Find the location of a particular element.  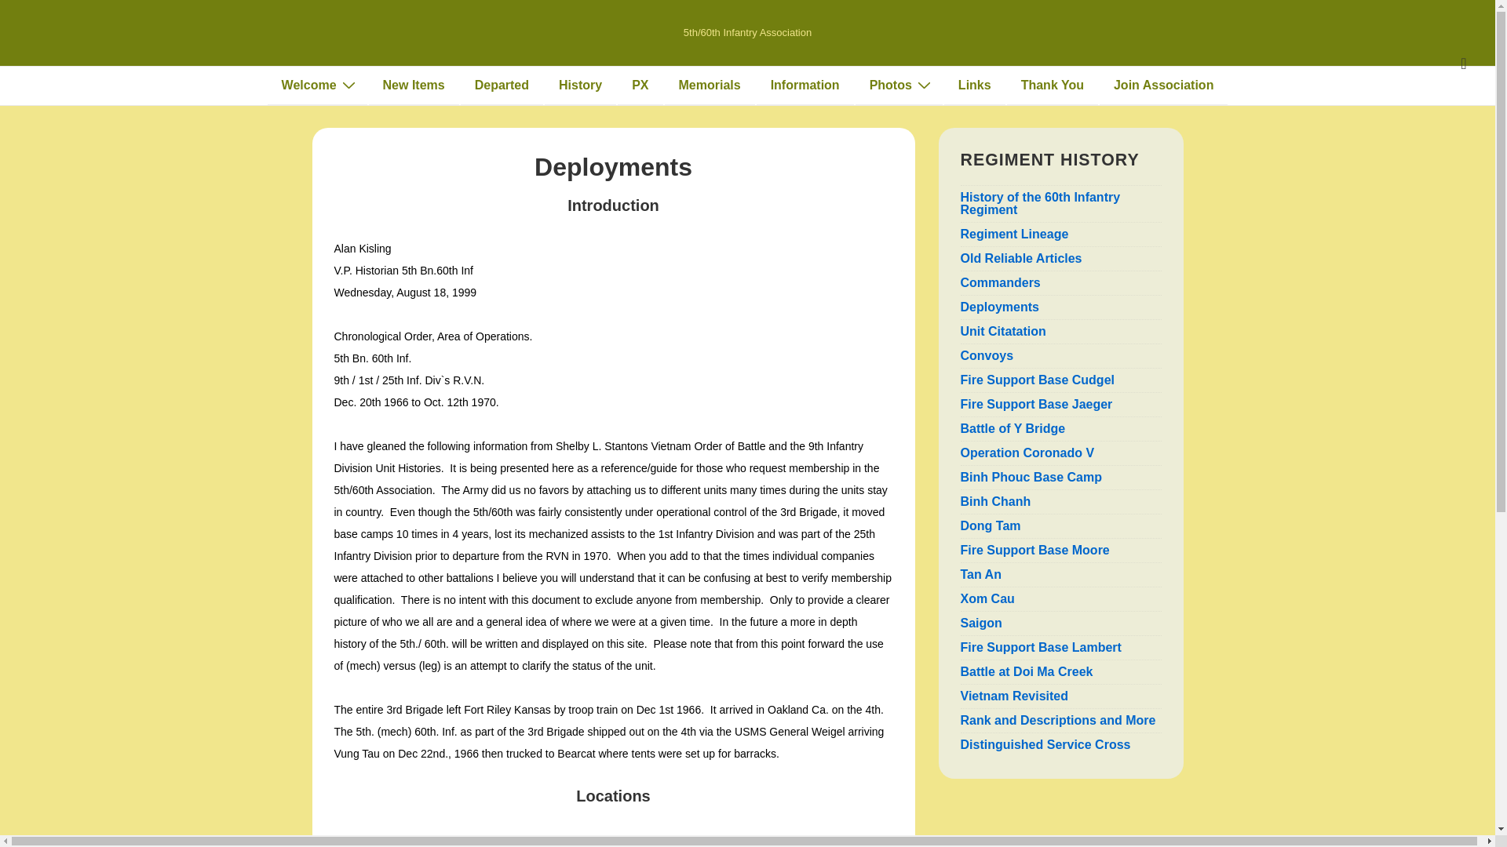

Deployments is located at coordinates (1000, 307).